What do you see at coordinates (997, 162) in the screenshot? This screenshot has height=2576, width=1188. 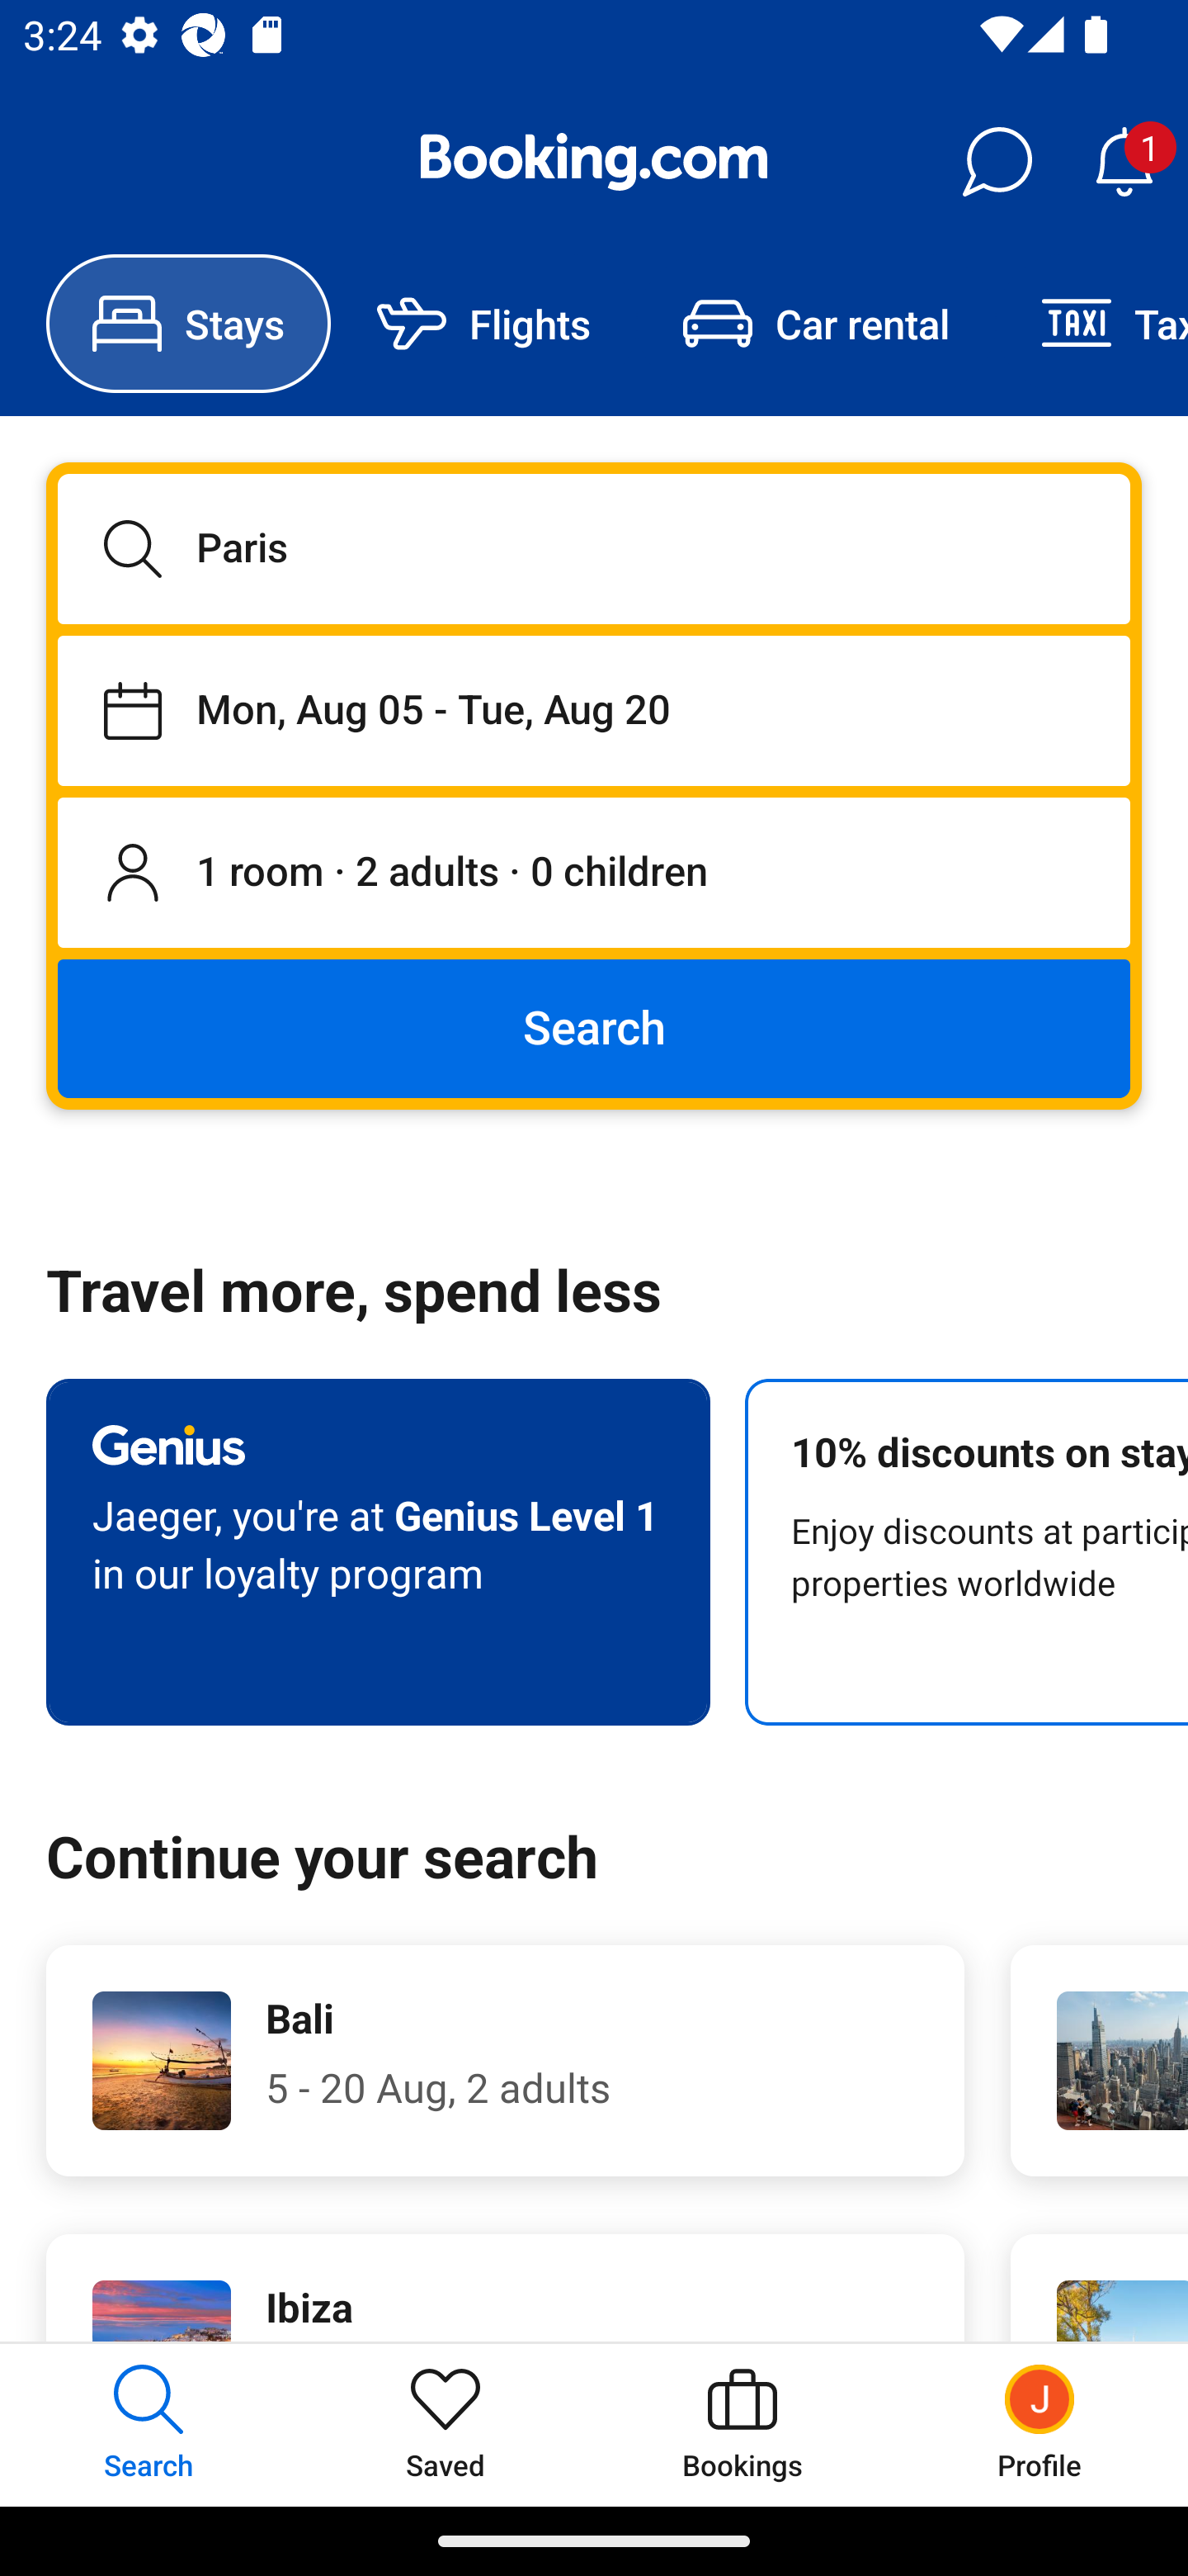 I see `Messages` at bounding box center [997, 162].